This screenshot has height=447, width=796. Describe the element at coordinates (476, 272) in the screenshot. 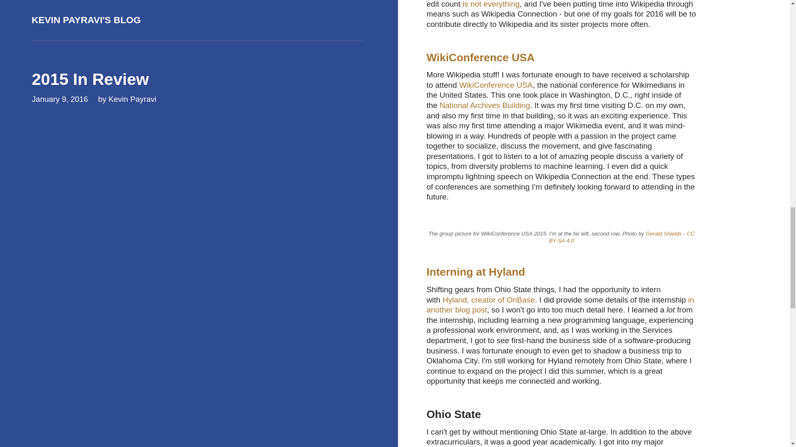

I see `Interning at Hyland` at that location.